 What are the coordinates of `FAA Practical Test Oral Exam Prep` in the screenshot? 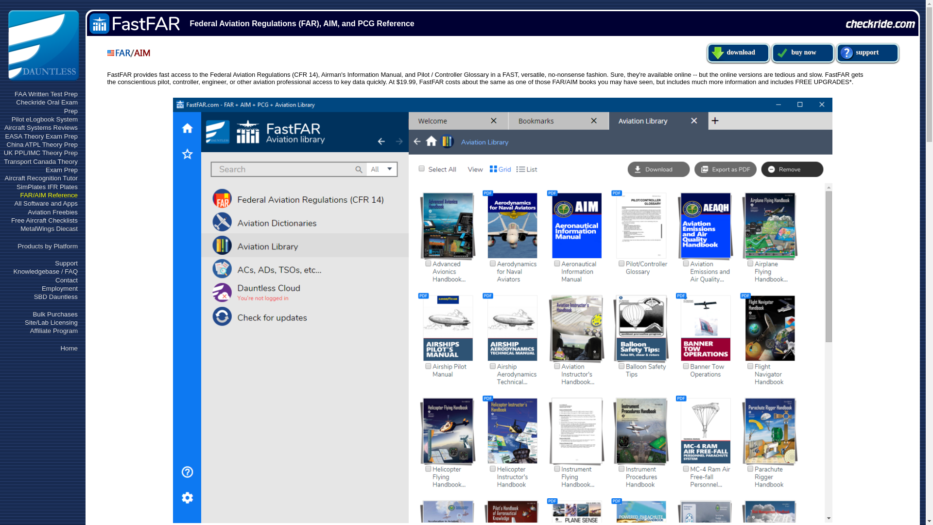 It's located at (47, 106).